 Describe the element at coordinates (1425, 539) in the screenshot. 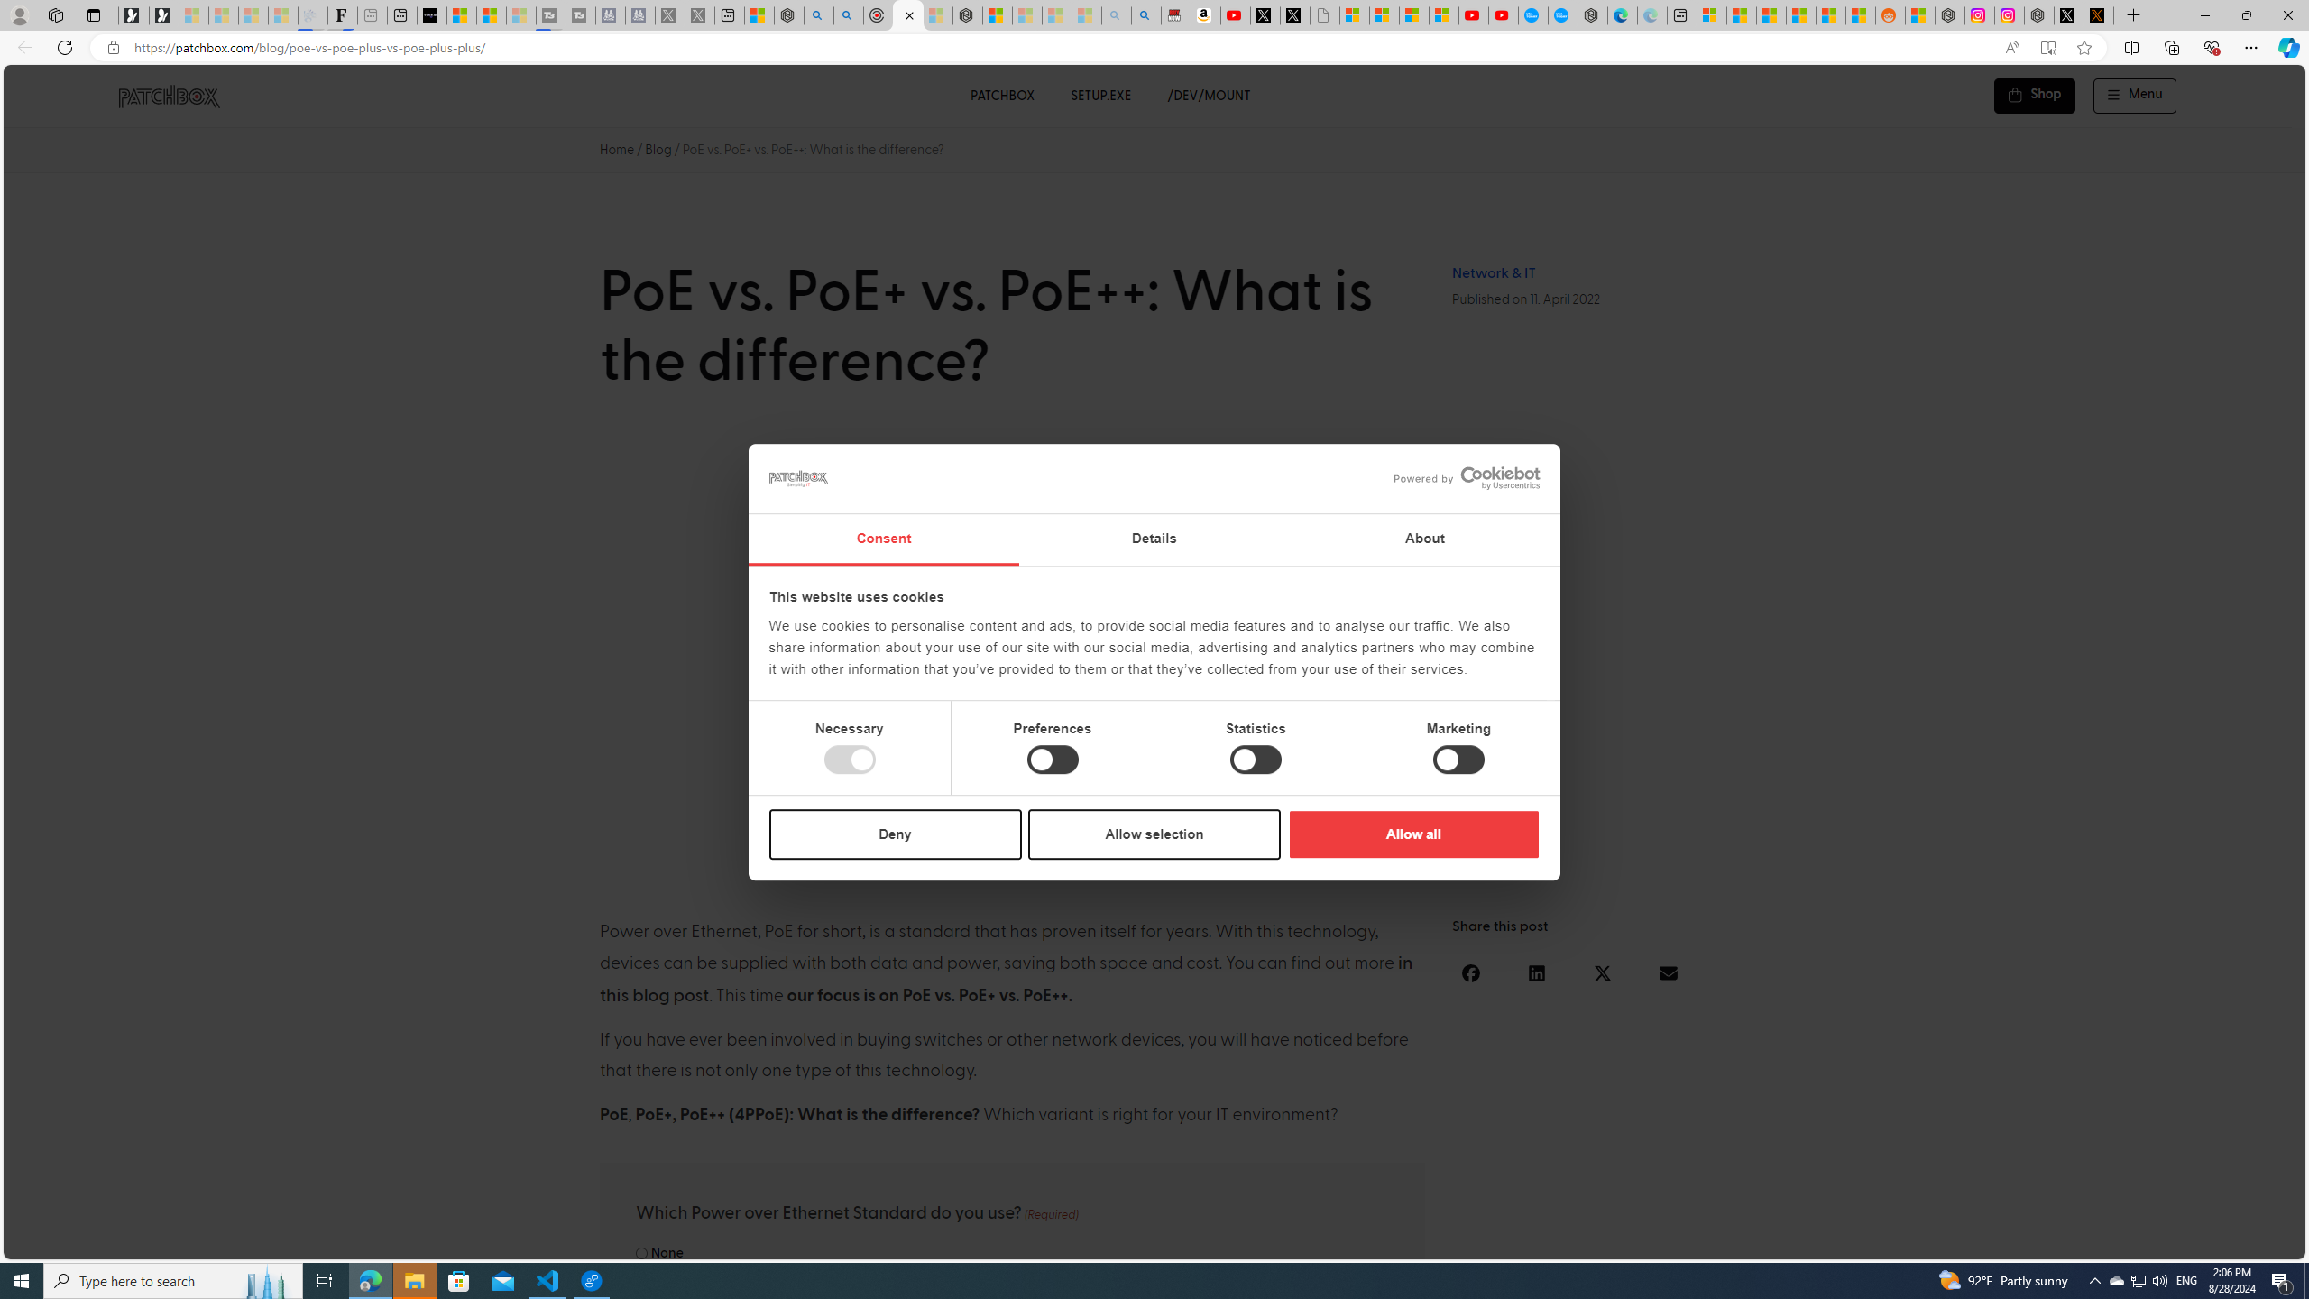

I see `About` at that location.